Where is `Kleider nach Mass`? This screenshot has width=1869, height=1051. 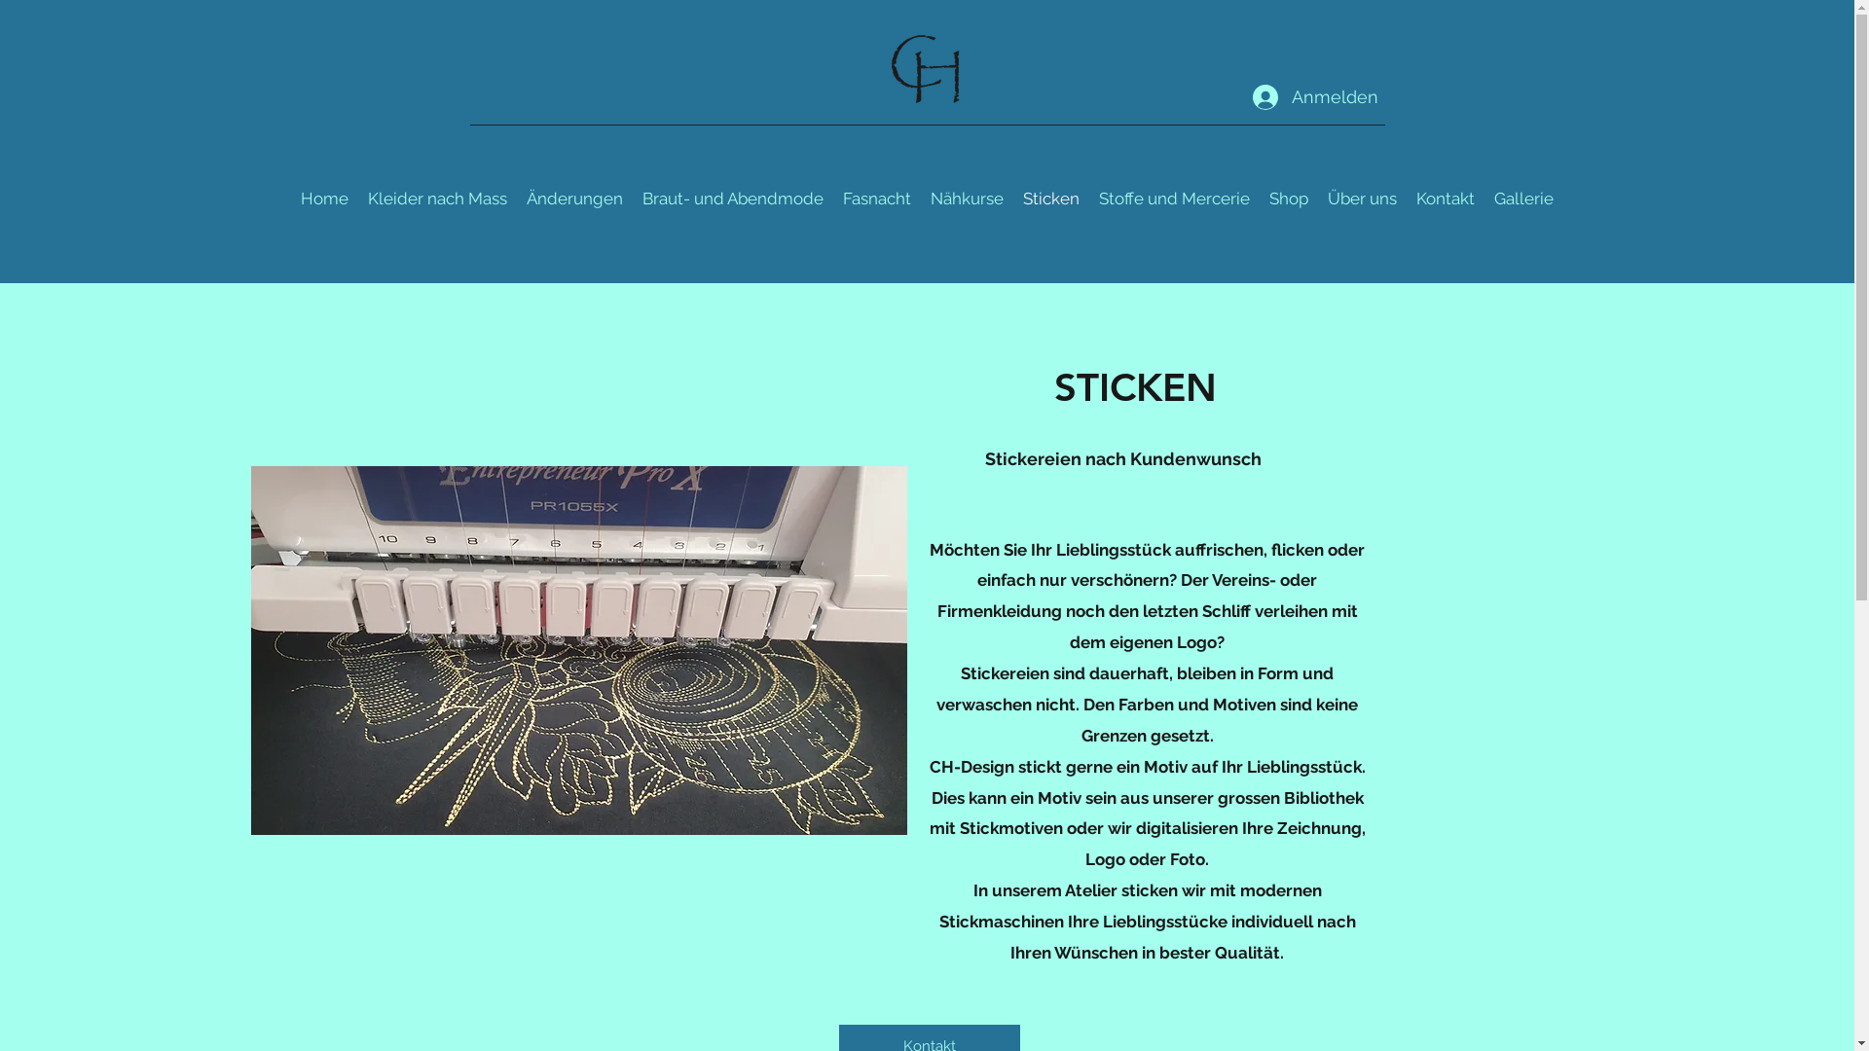
Kleider nach Mass is located at coordinates (438, 199).